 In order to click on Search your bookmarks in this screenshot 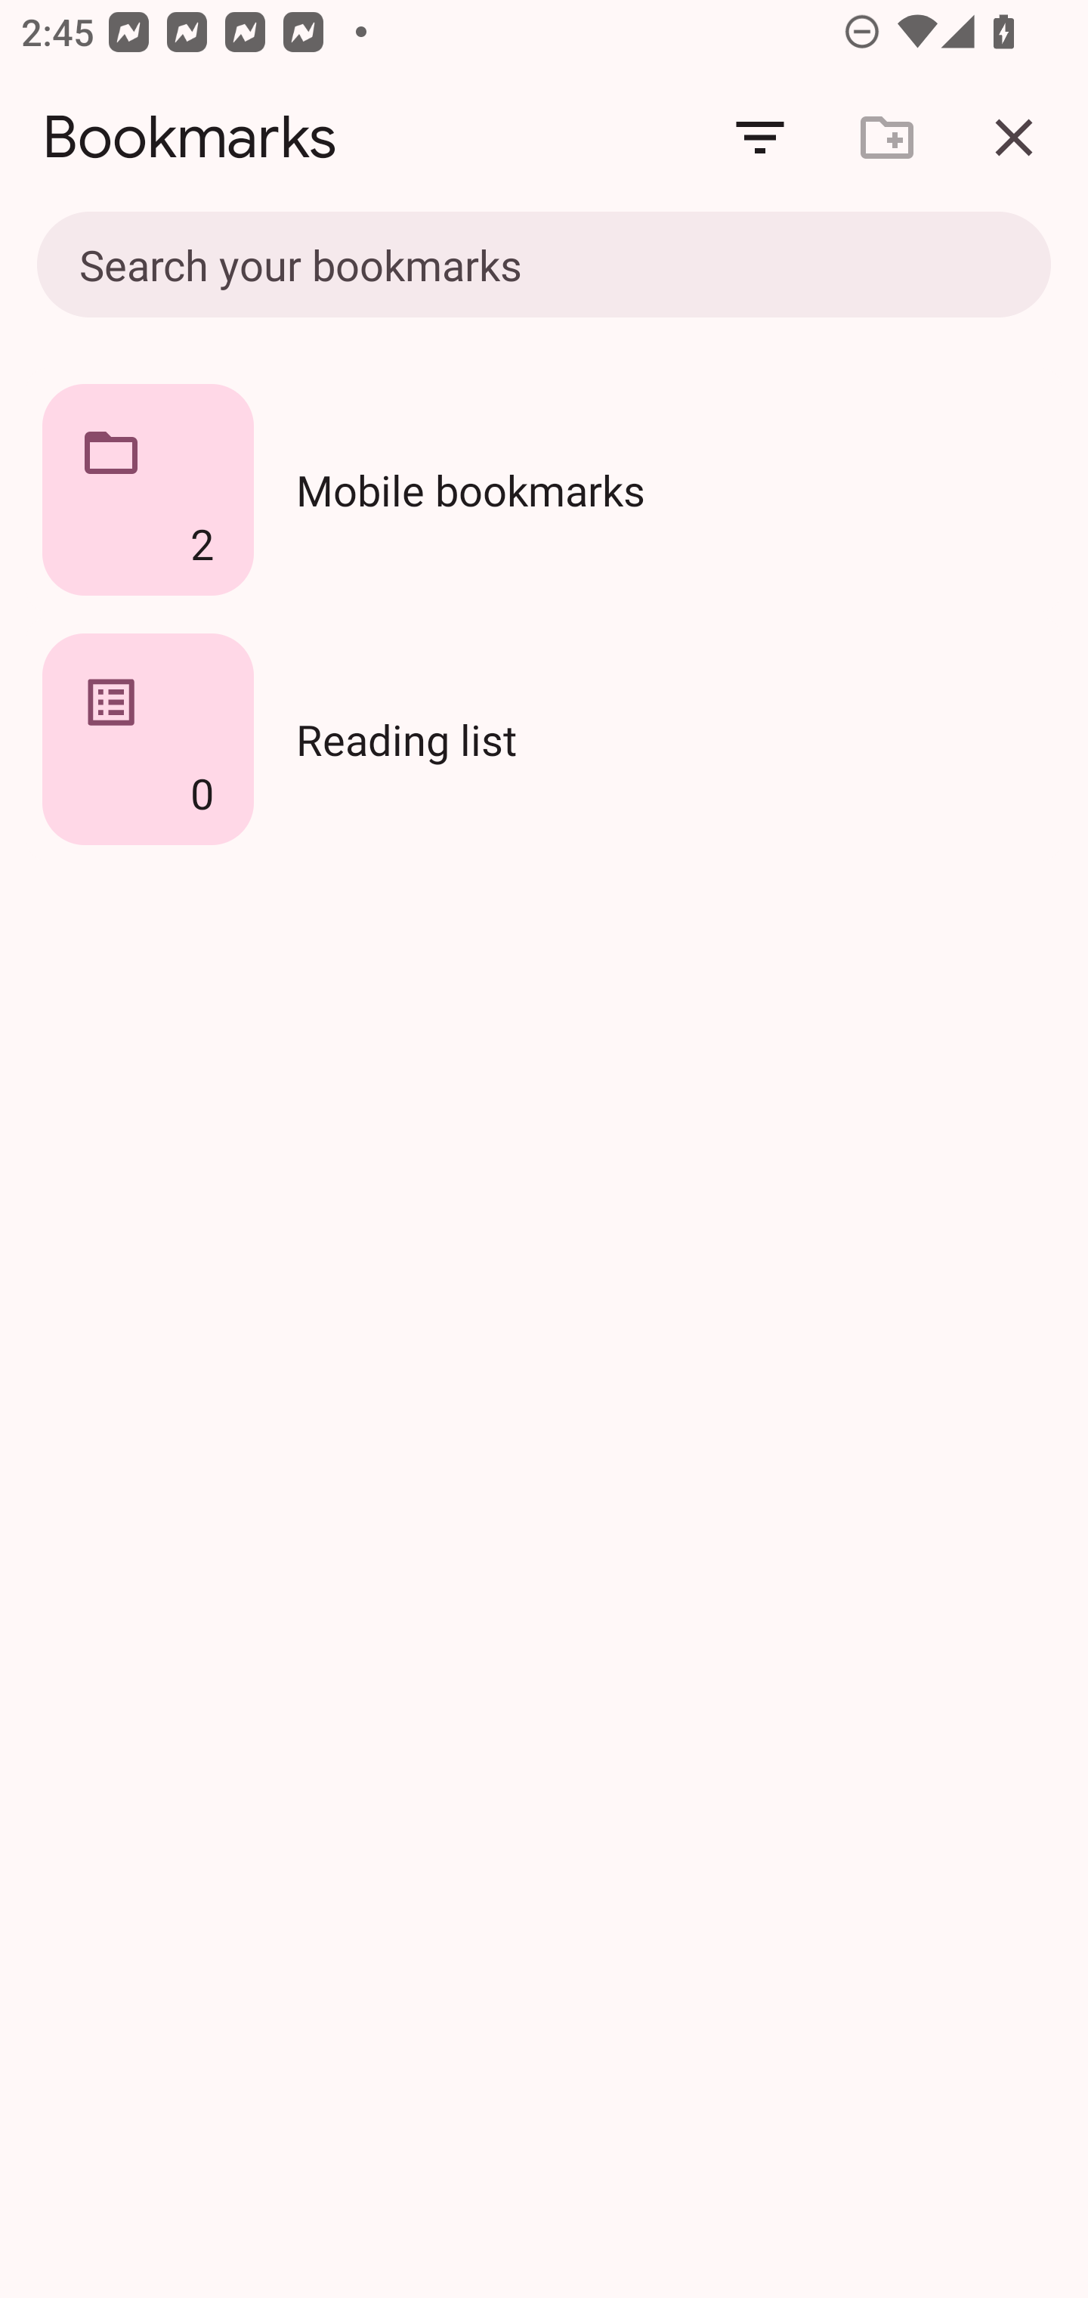, I will do `click(480, 264)`.